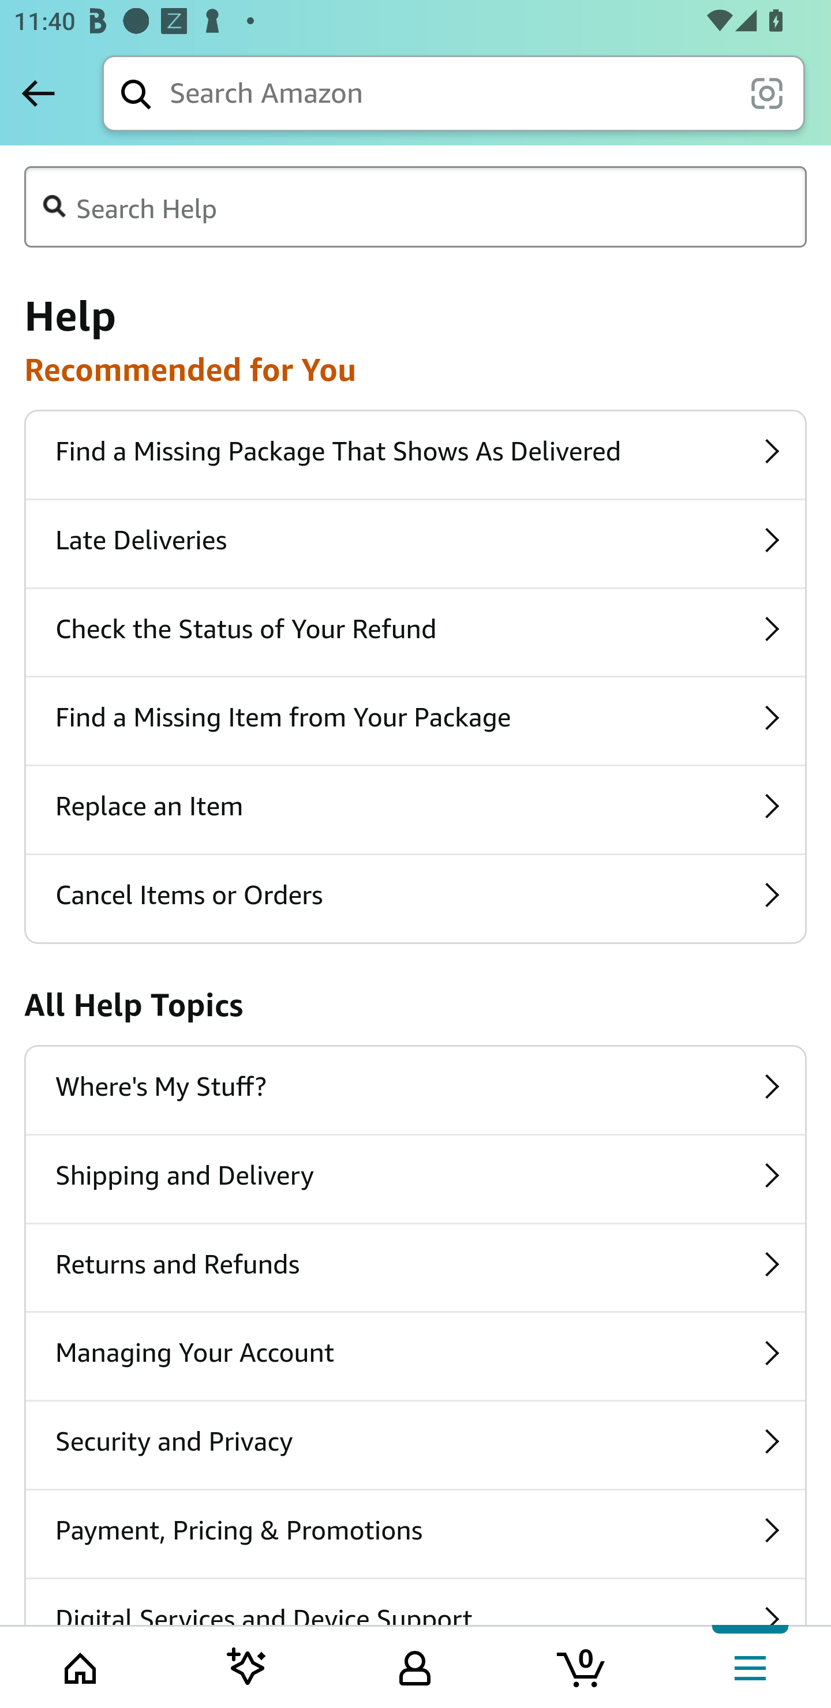 The height and width of the screenshot is (1708, 831). I want to click on Payment, Pricing & Promotions, so click(415, 1534).